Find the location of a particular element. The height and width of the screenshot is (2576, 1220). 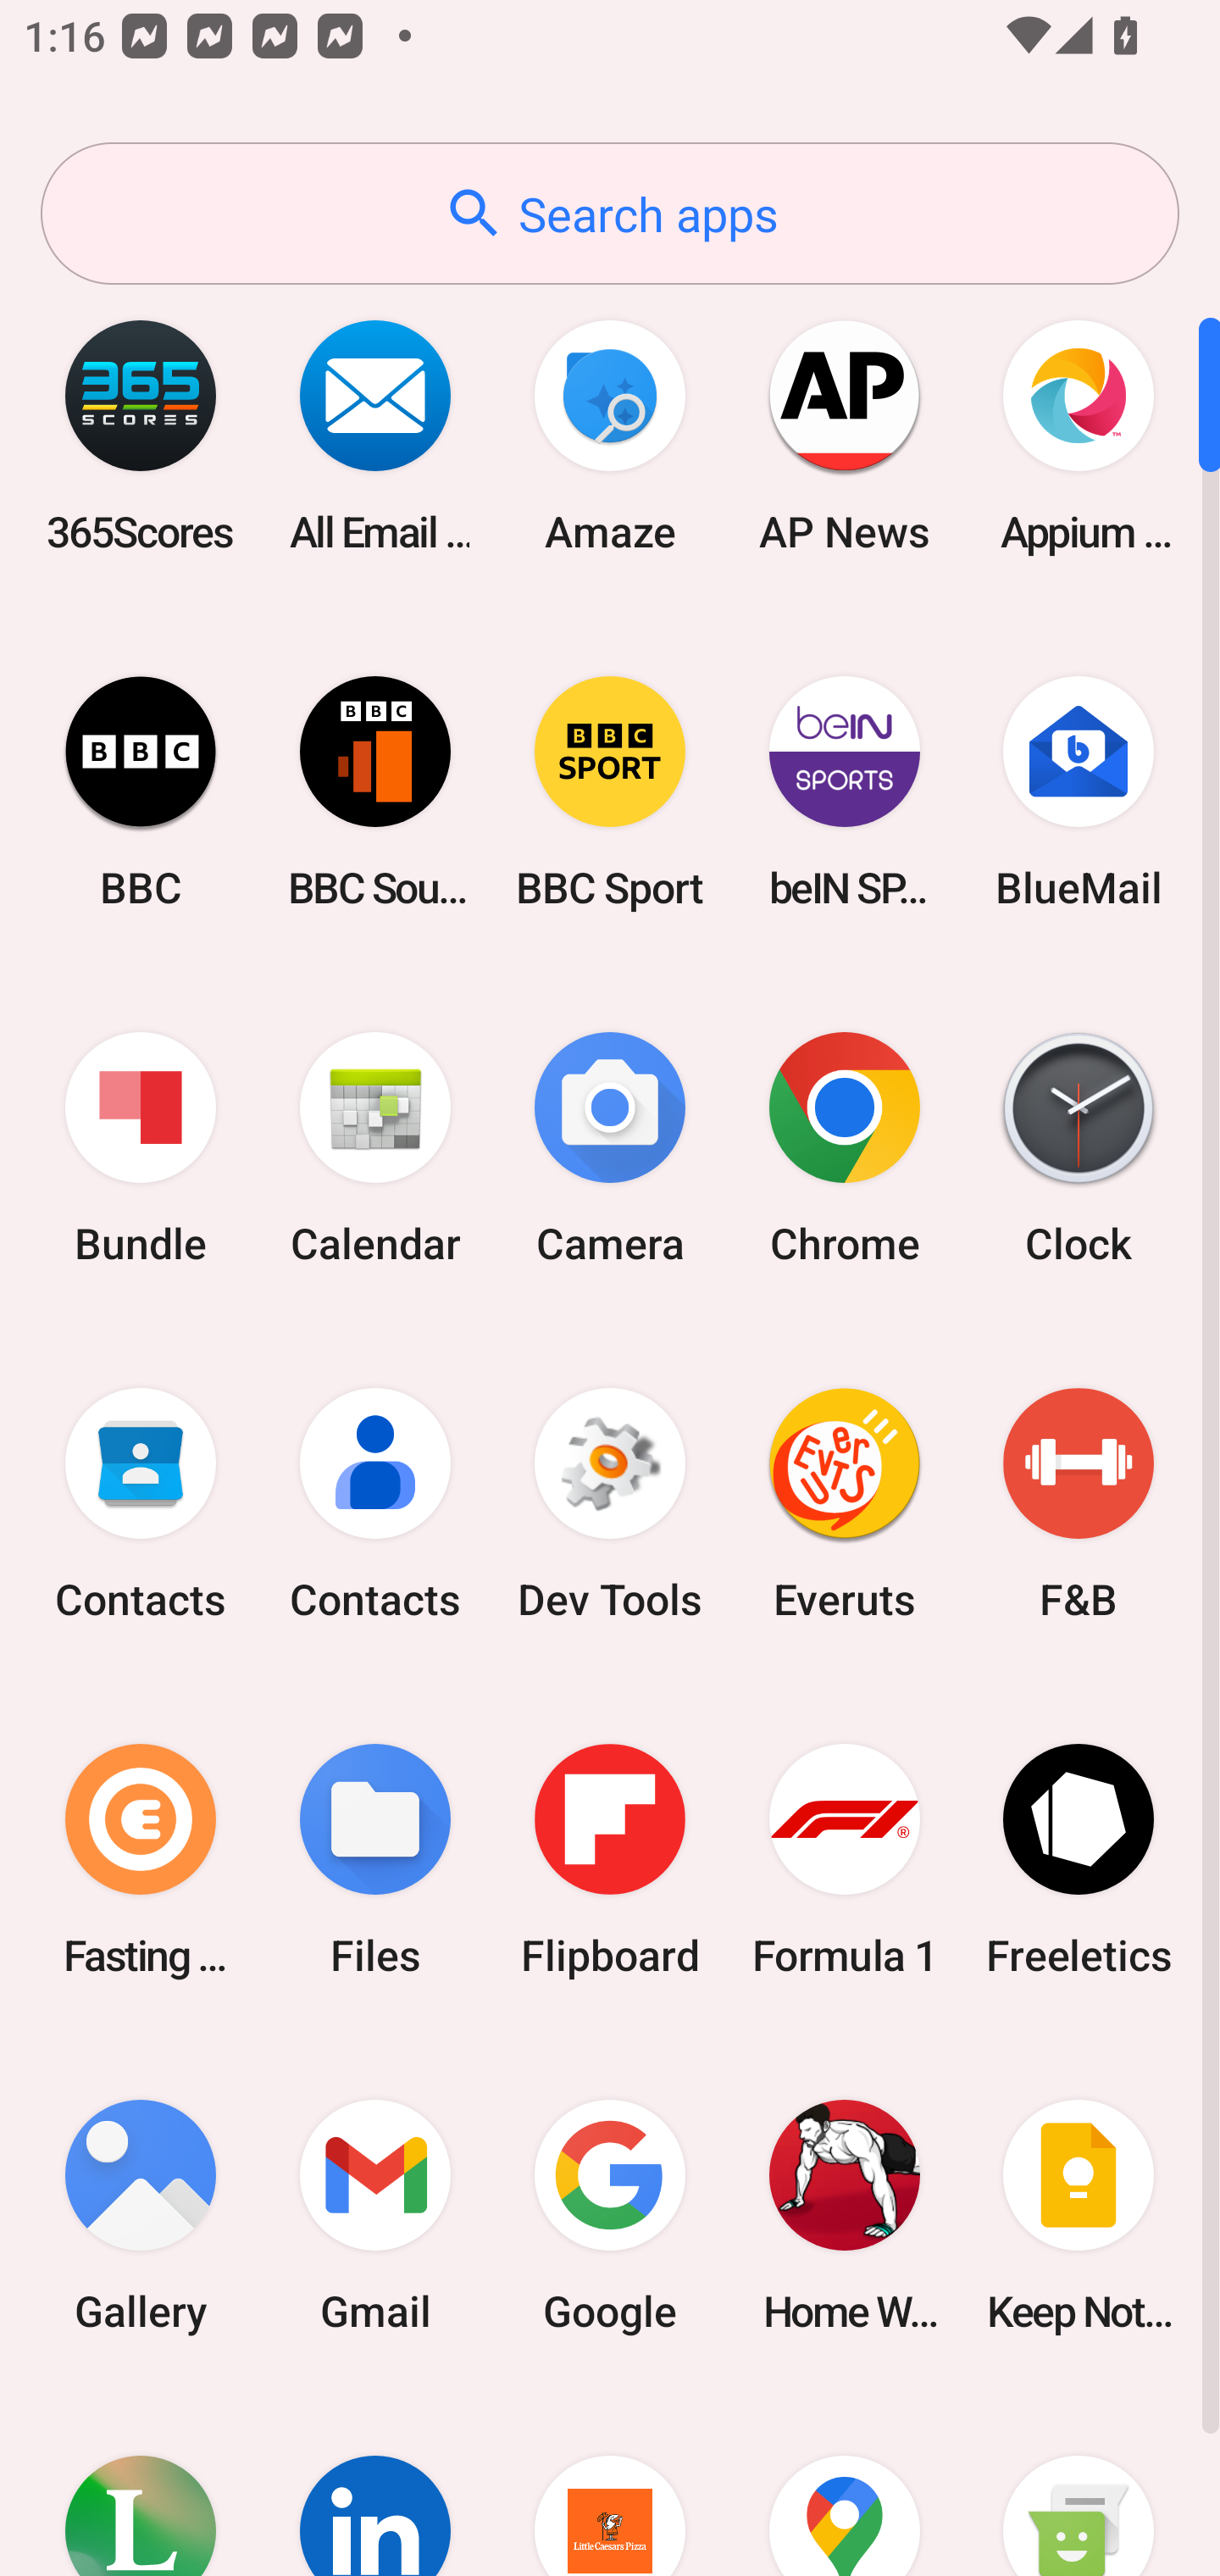

Fasting Coach is located at coordinates (141, 1859).